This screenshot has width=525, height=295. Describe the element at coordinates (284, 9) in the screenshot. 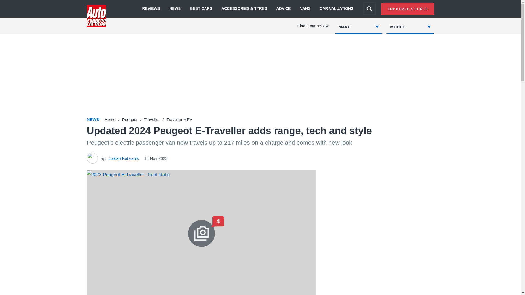

I see `ADVICE` at that location.